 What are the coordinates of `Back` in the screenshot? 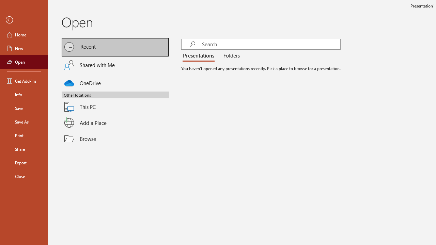 It's located at (24, 20).